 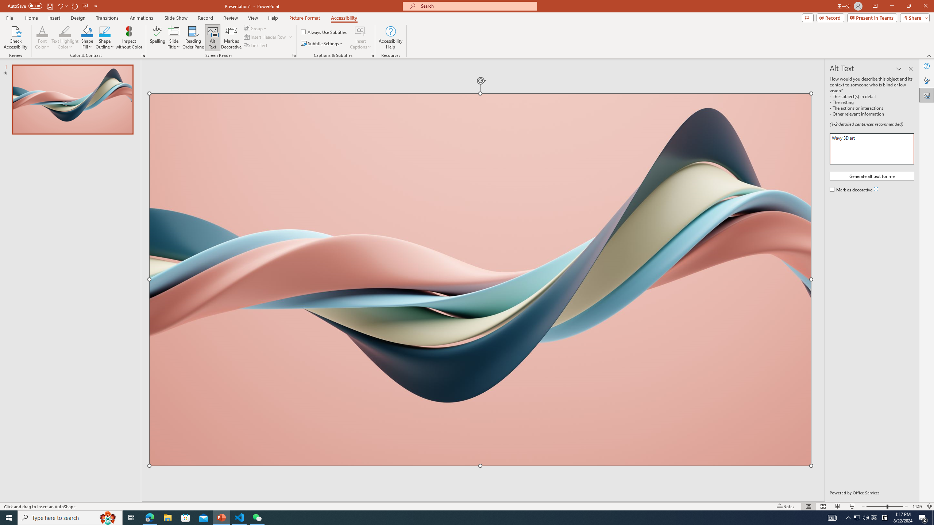 What do you see at coordinates (194, 38) in the screenshot?
I see `Reading Order Pane` at bounding box center [194, 38].